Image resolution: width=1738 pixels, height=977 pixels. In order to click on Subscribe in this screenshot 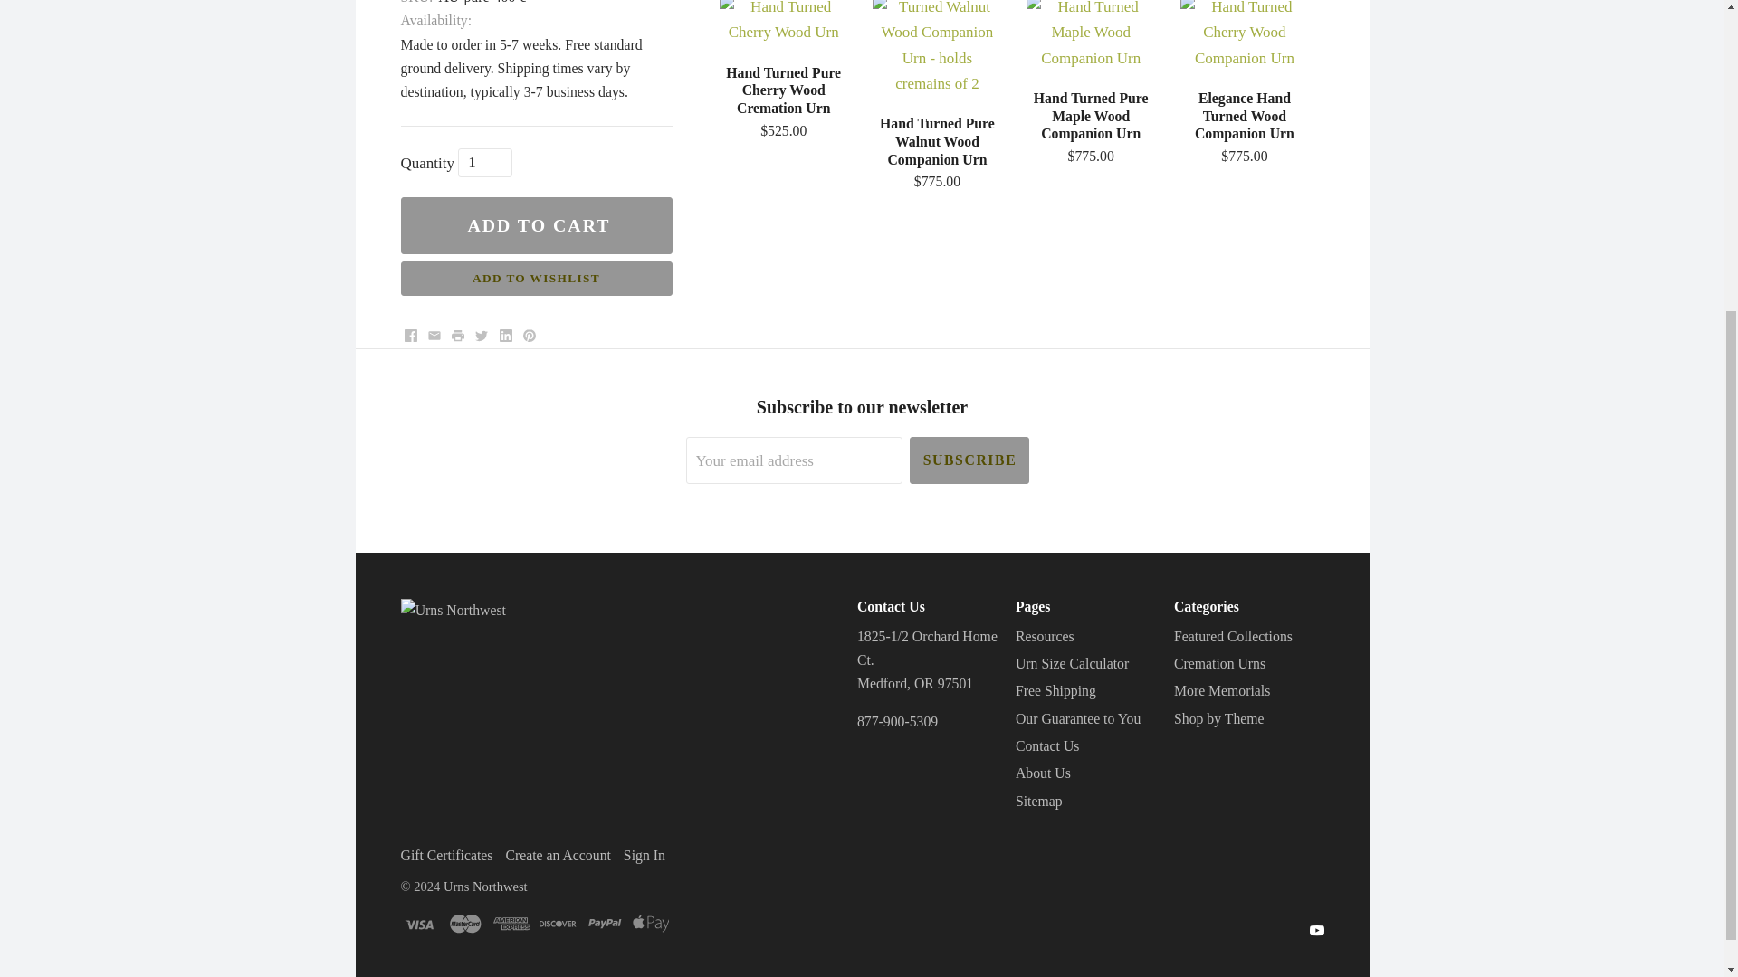, I will do `click(969, 460)`.